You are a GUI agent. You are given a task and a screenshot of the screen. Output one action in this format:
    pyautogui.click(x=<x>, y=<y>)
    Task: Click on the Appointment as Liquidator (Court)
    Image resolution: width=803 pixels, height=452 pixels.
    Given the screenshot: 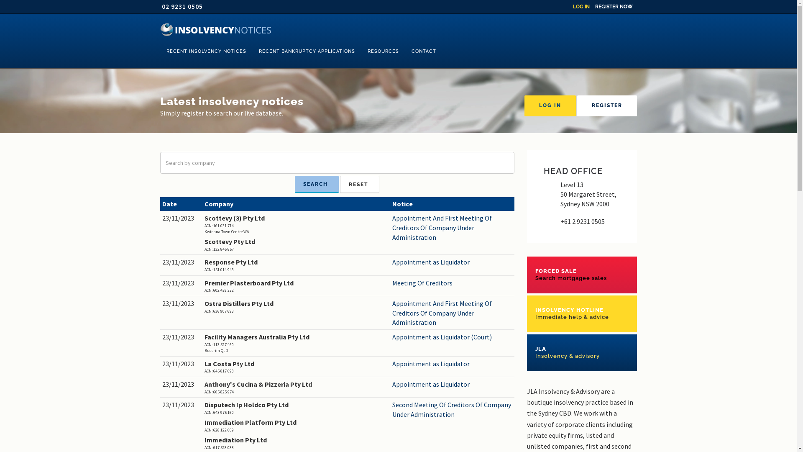 What is the action you would take?
    pyautogui.click(x=453, y=337)
    